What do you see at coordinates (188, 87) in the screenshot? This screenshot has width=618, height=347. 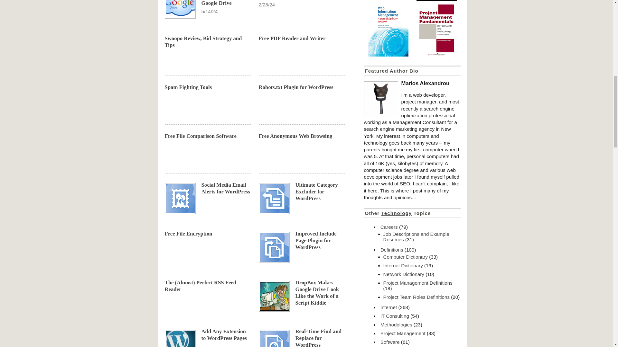 I see `Spam Fighting Tools` at bounding box center [188, 87].